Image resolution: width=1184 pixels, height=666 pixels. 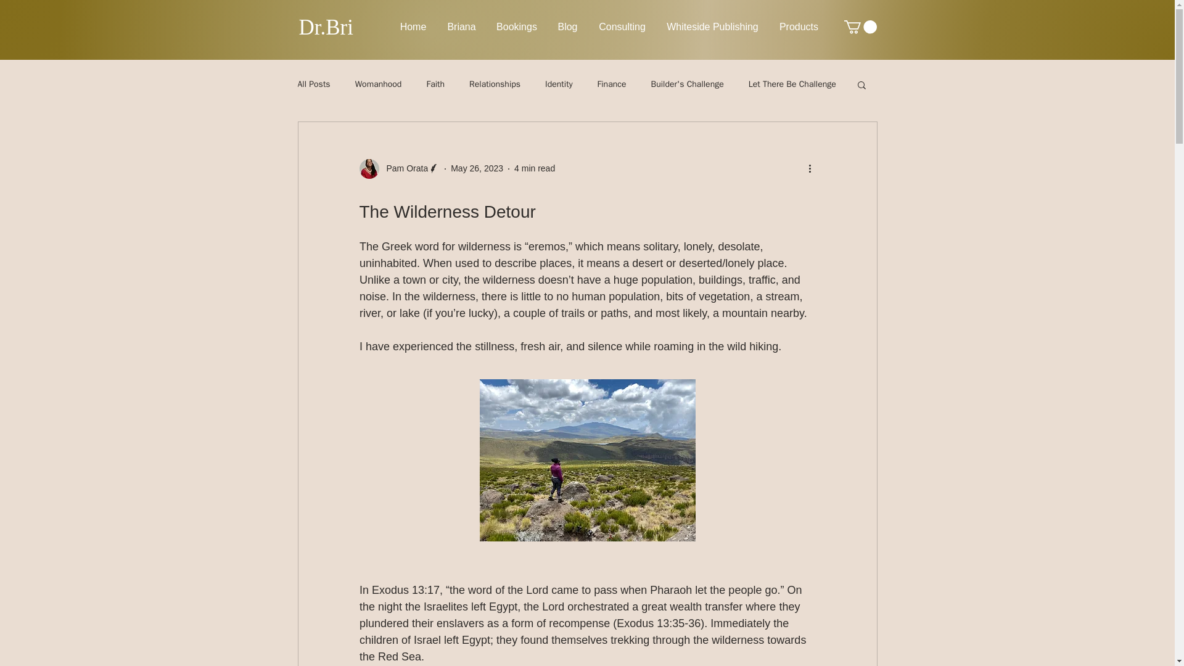 I want to click on Pam Orata, so click(x=398, y=169).